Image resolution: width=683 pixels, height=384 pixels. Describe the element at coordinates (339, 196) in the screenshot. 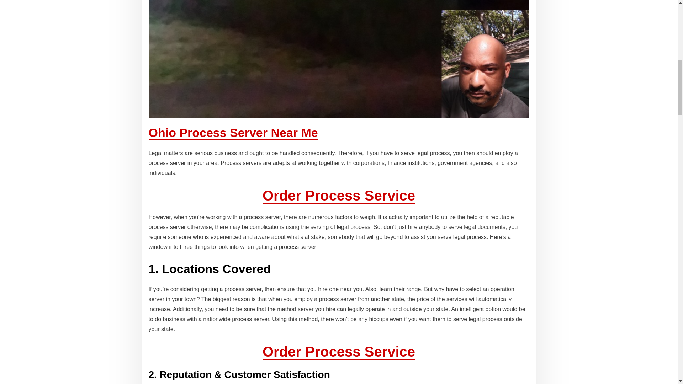

I see `Order Process Service` at that location.